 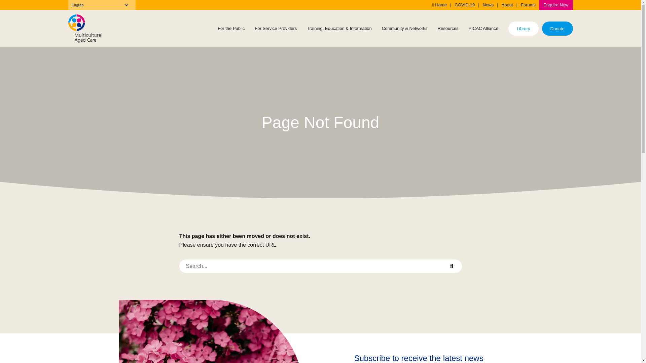 What do you see at coordinates (465, 5) in the screenshot?
I see `COVID-19` at bounding box center [465, 5].